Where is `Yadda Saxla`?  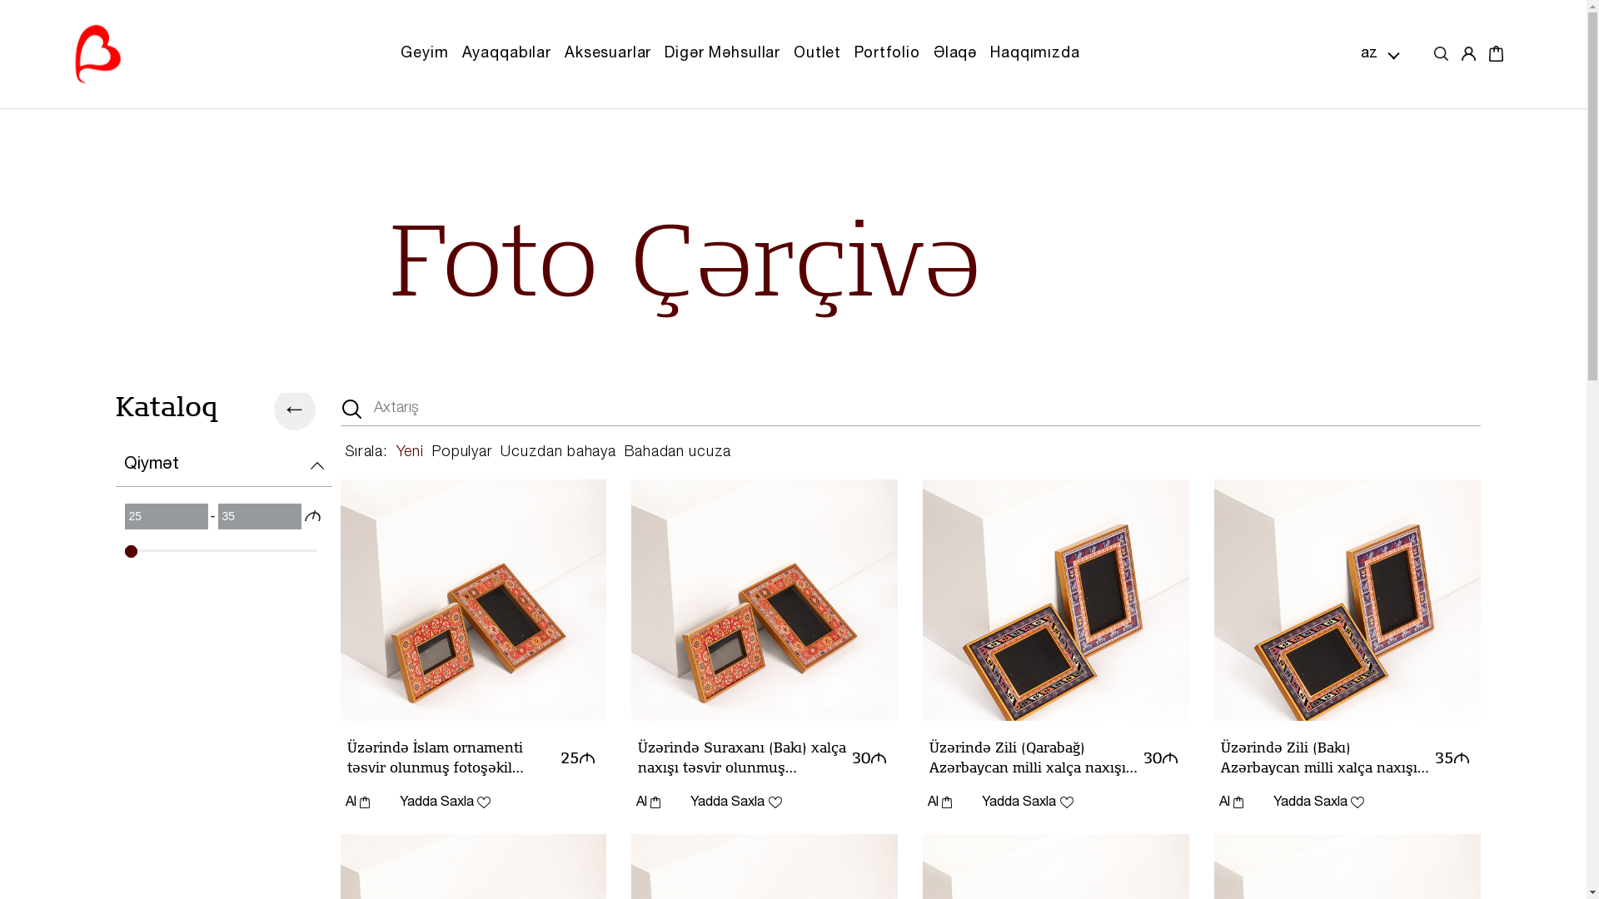
Yadda Saxla is located at coordinates (1028, 802).